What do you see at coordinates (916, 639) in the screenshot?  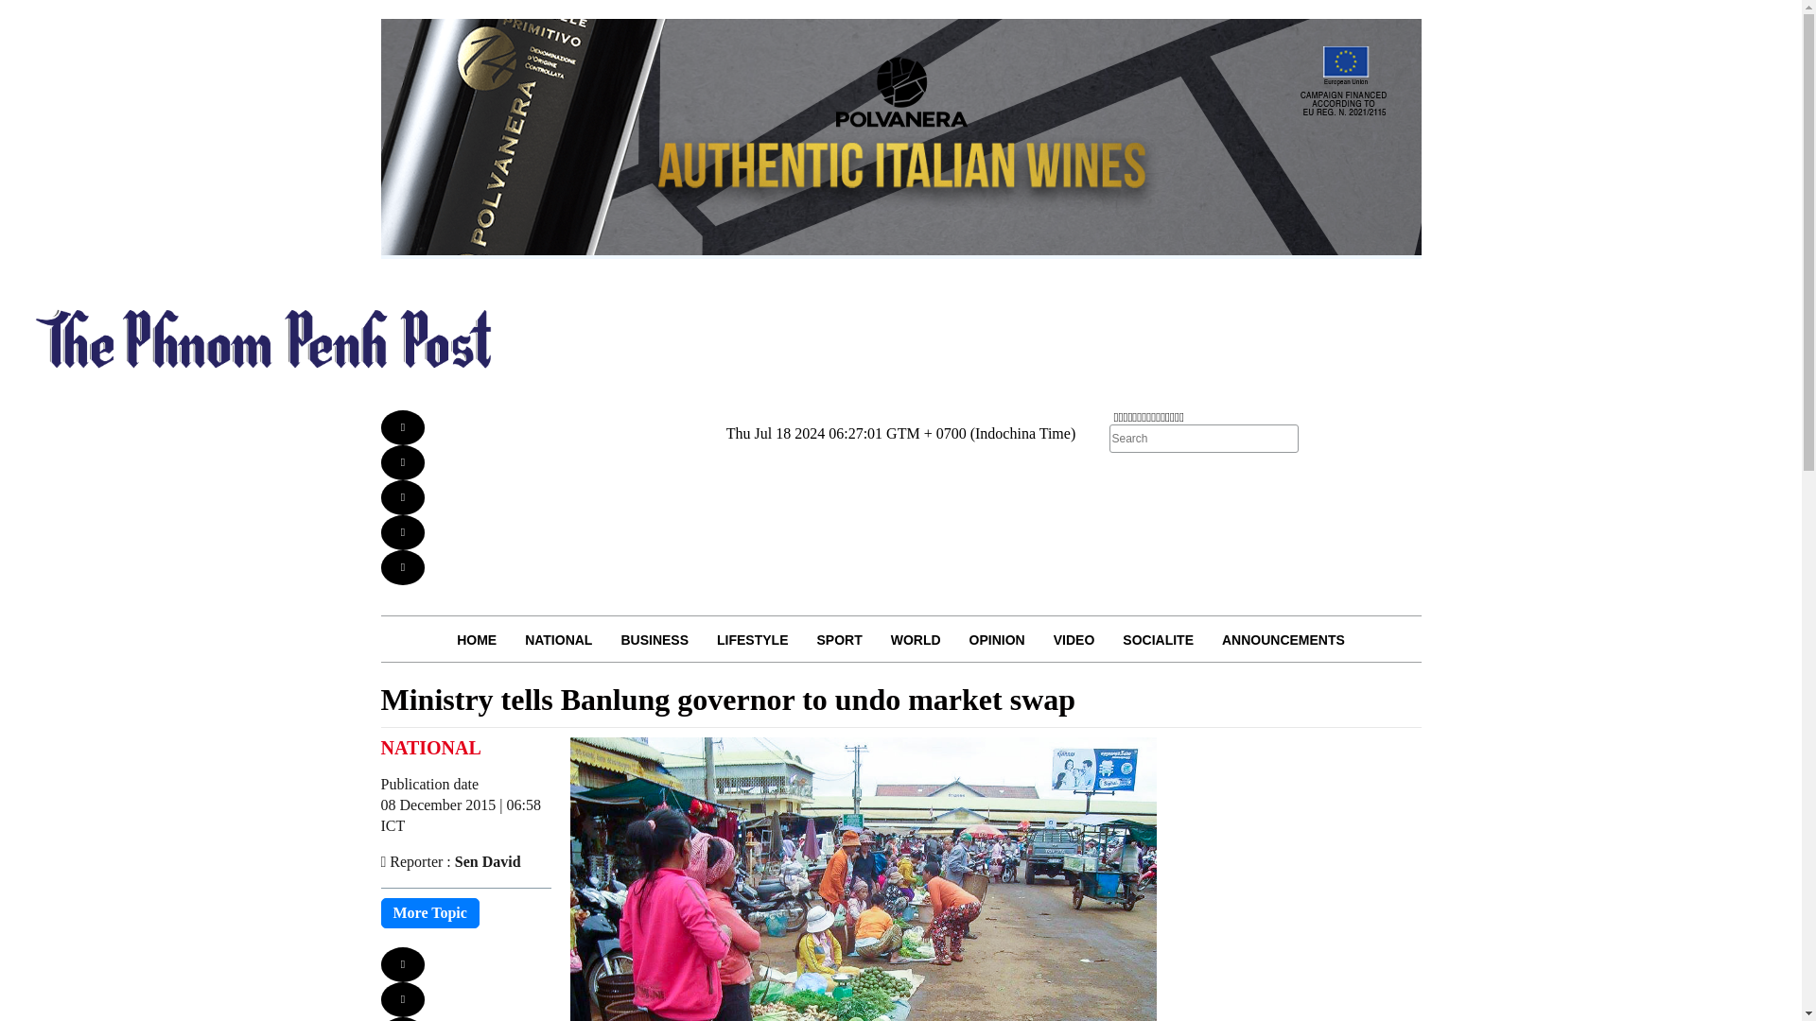 I see `WORLD` at bounding box center [916, 639].